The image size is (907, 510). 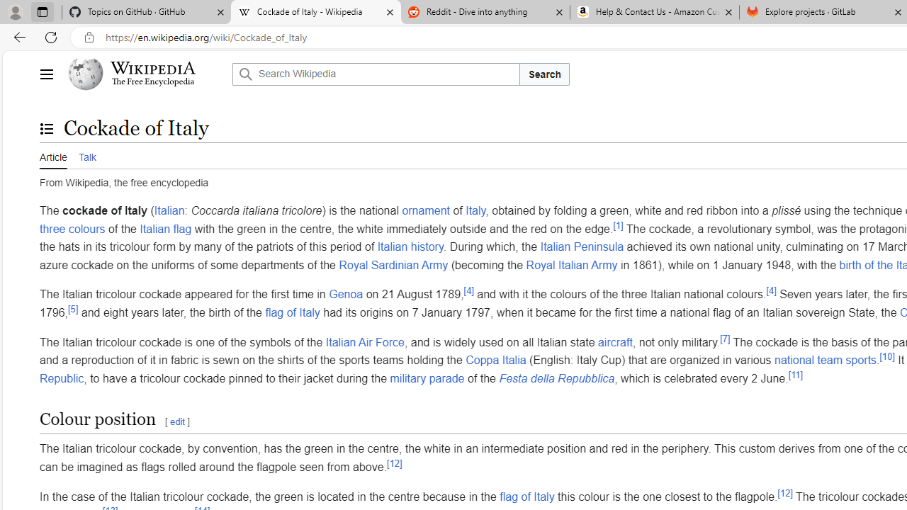 What do you see at coordinates (346, 294) in the screenshot?
I see `Genoa` at bounding box center [346, 294].